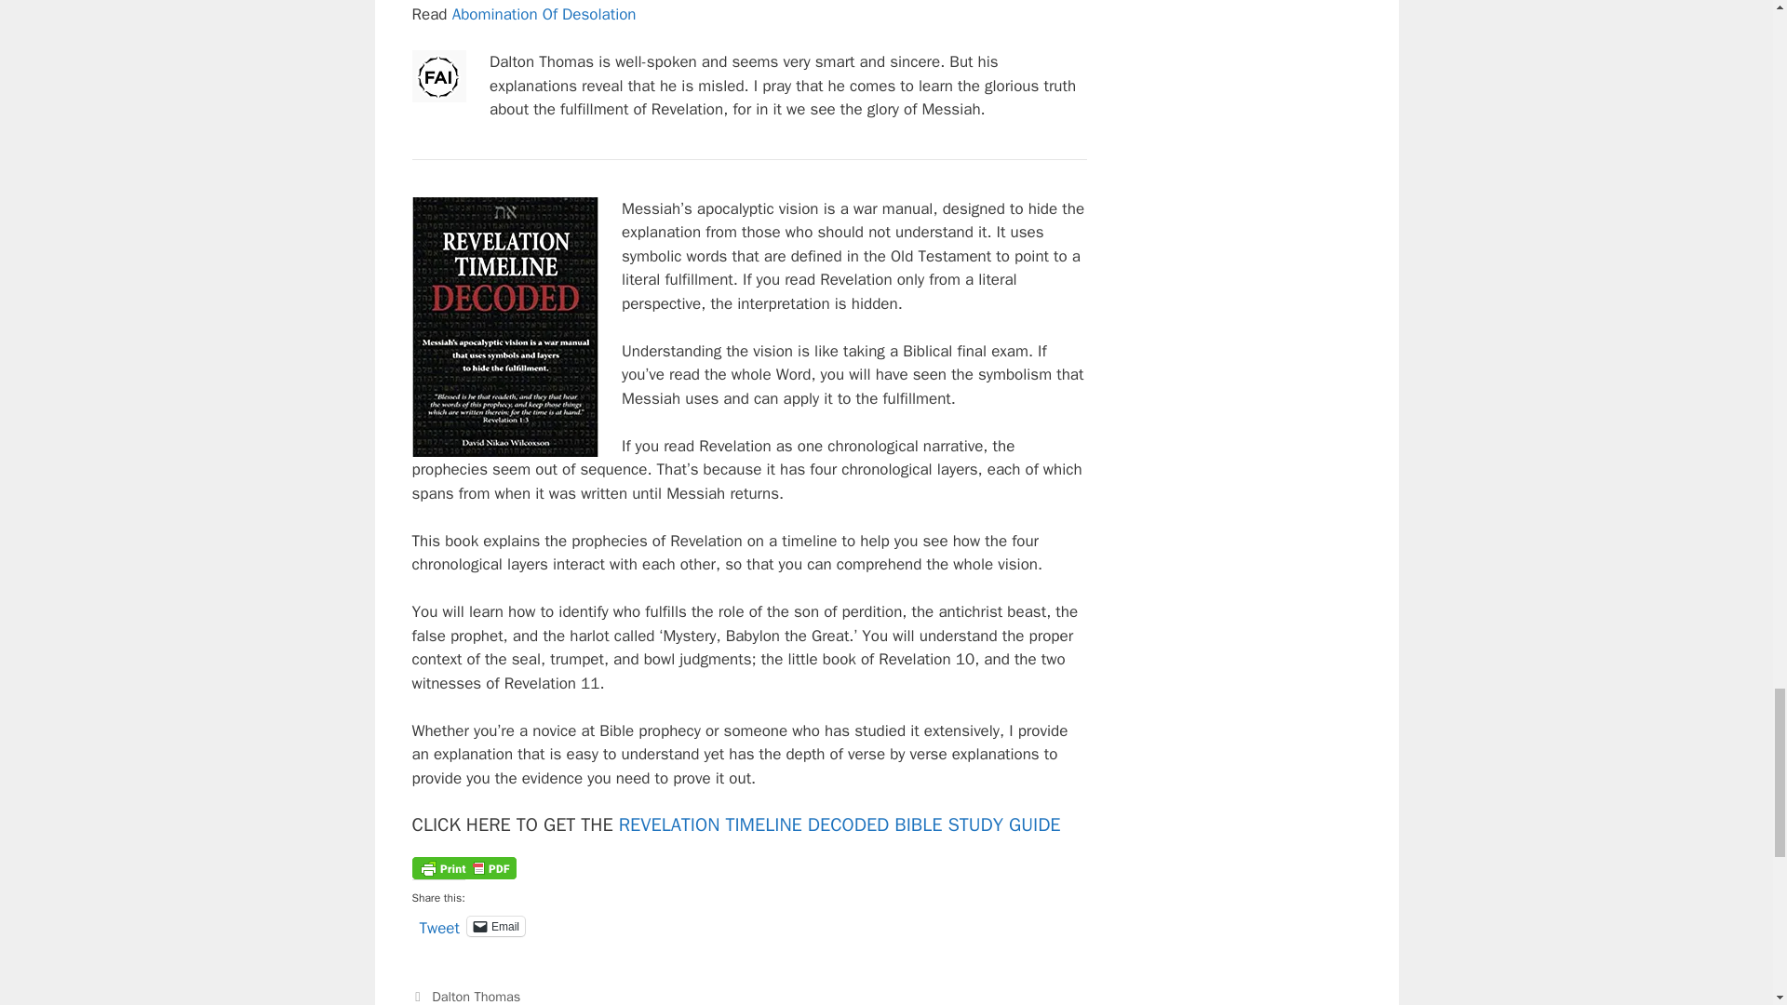  What do you see at coordinates (476, 996) in the screenshot?
I see `Dalton Thomas` at bounding box center [476, 996].